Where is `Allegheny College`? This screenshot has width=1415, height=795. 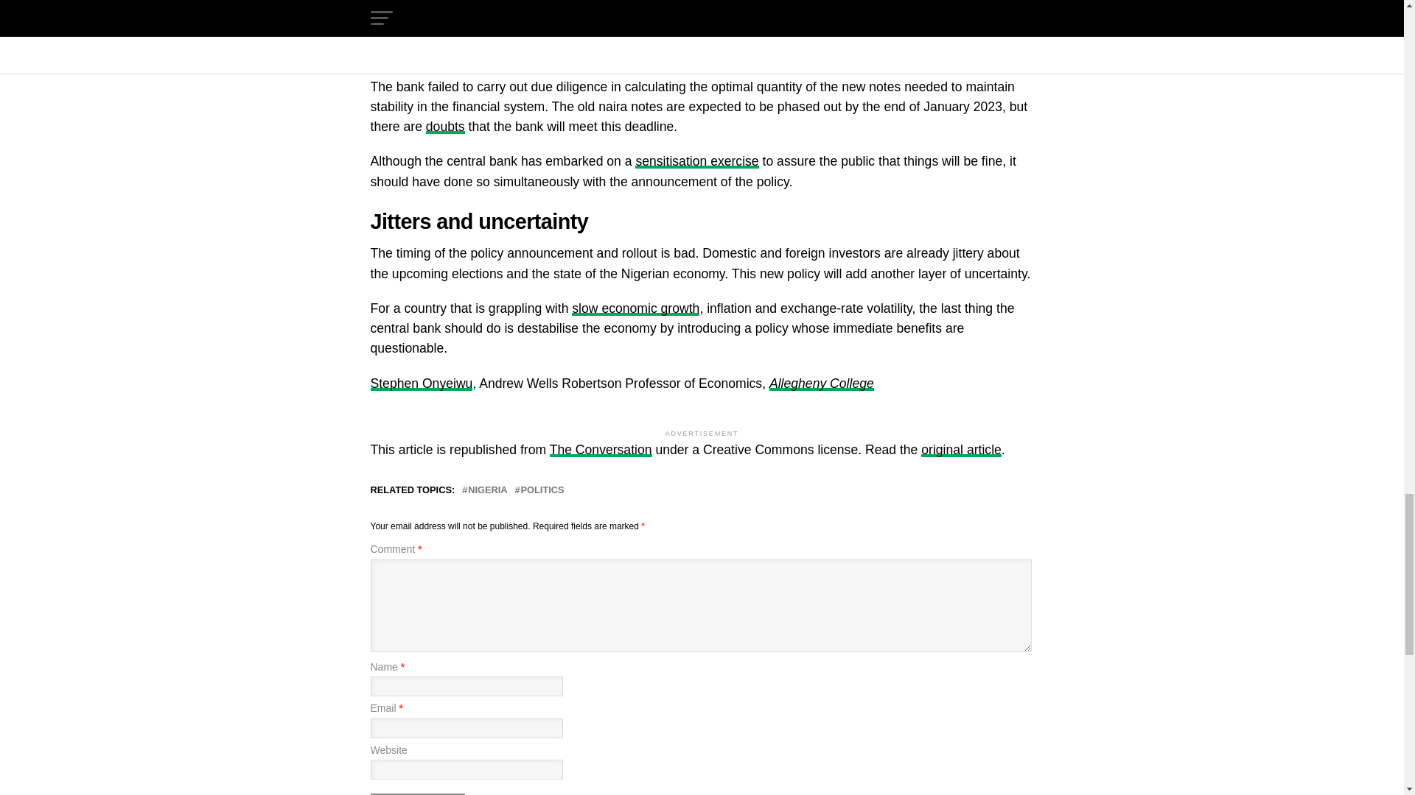 Allegheny College is located at coordinates (822, 383).